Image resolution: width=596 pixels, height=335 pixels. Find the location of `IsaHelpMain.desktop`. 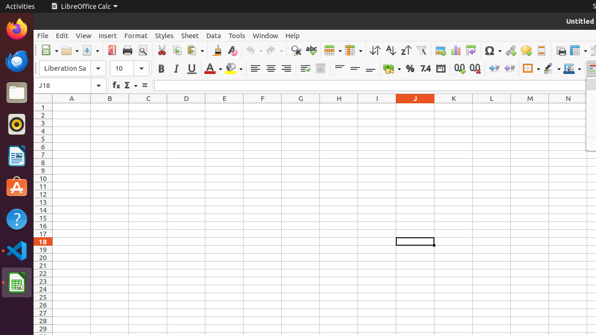

IsaHelpMain.desktop is located at coordinates (62, 140).